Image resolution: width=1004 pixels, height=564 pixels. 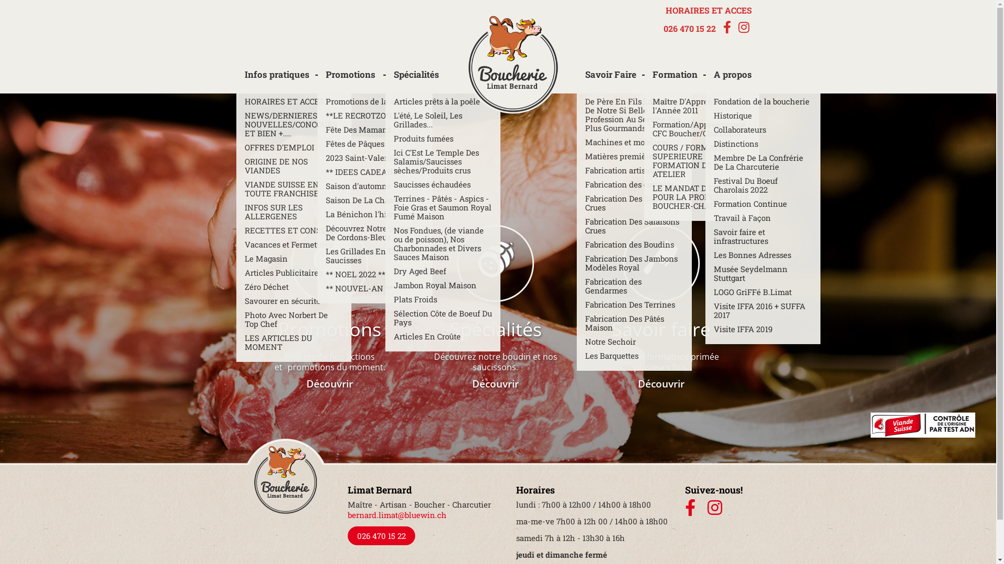 I want to click on 2023 Saint-Valentin 2023, so click(x=374, y=158).